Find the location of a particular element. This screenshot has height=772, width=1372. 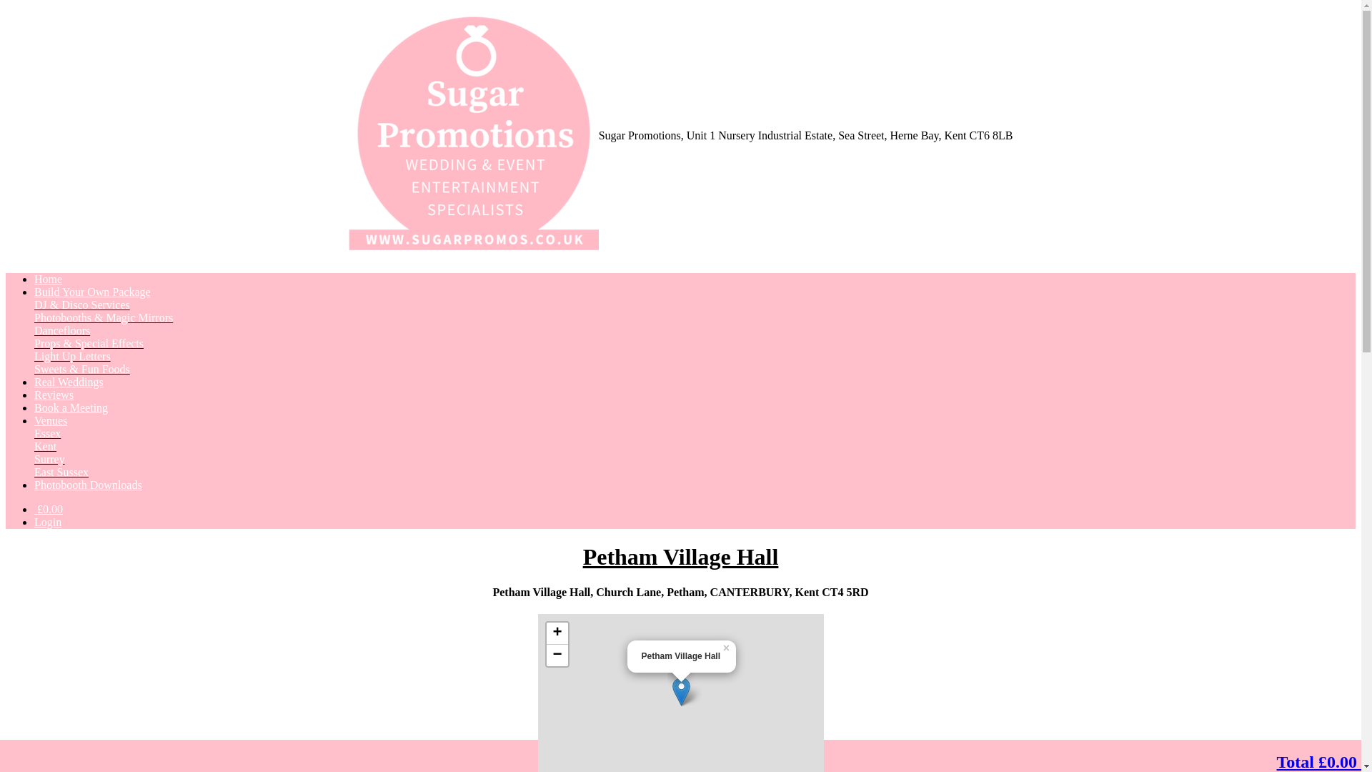

Surrey is located at coordinates (49, 459).